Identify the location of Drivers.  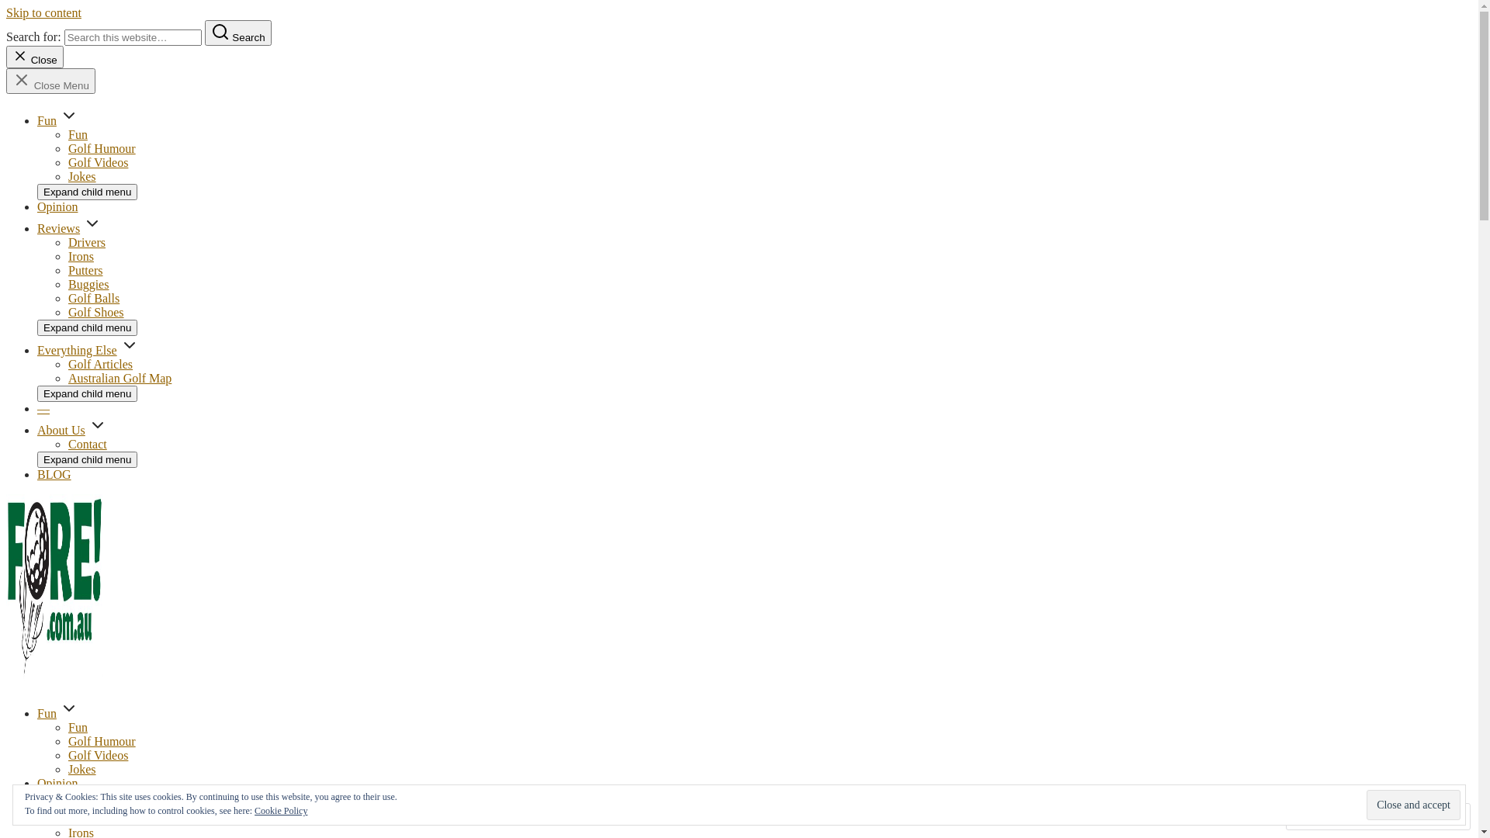
(87, 242).